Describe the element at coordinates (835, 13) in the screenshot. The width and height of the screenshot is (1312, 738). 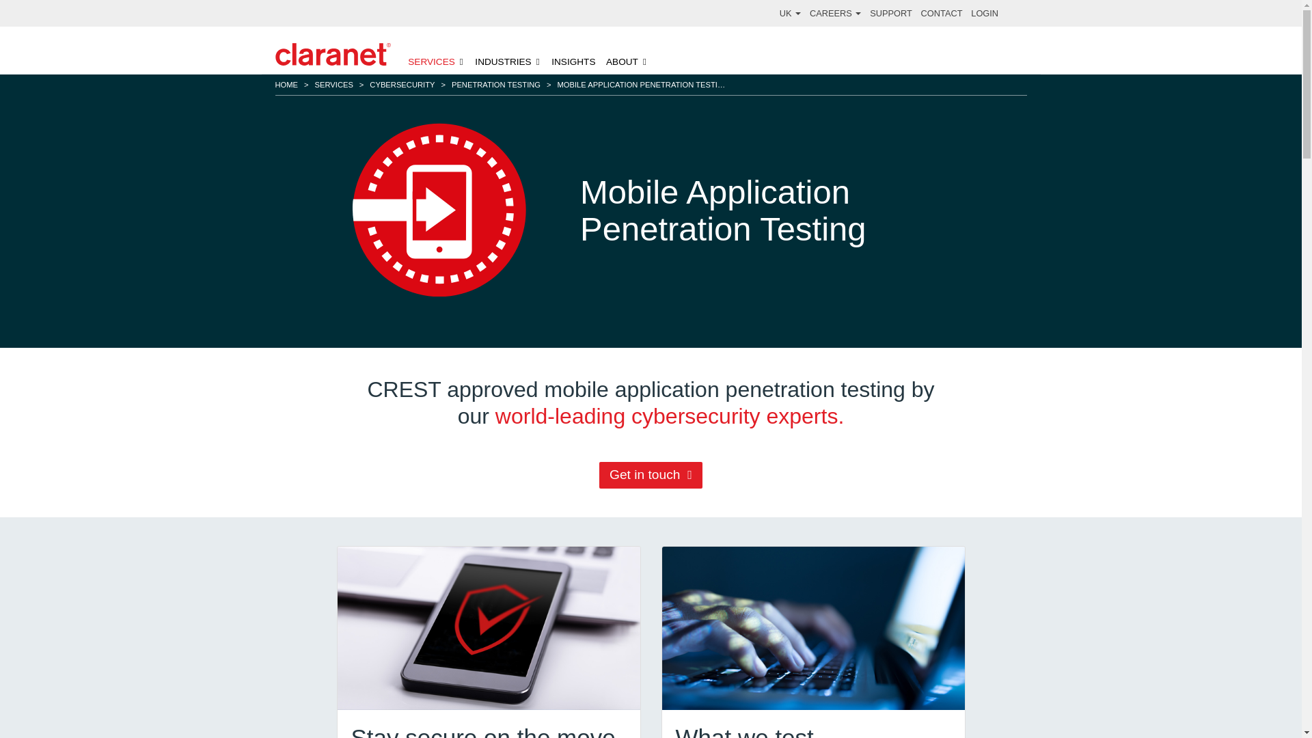
I see `CAREERS` at that location.